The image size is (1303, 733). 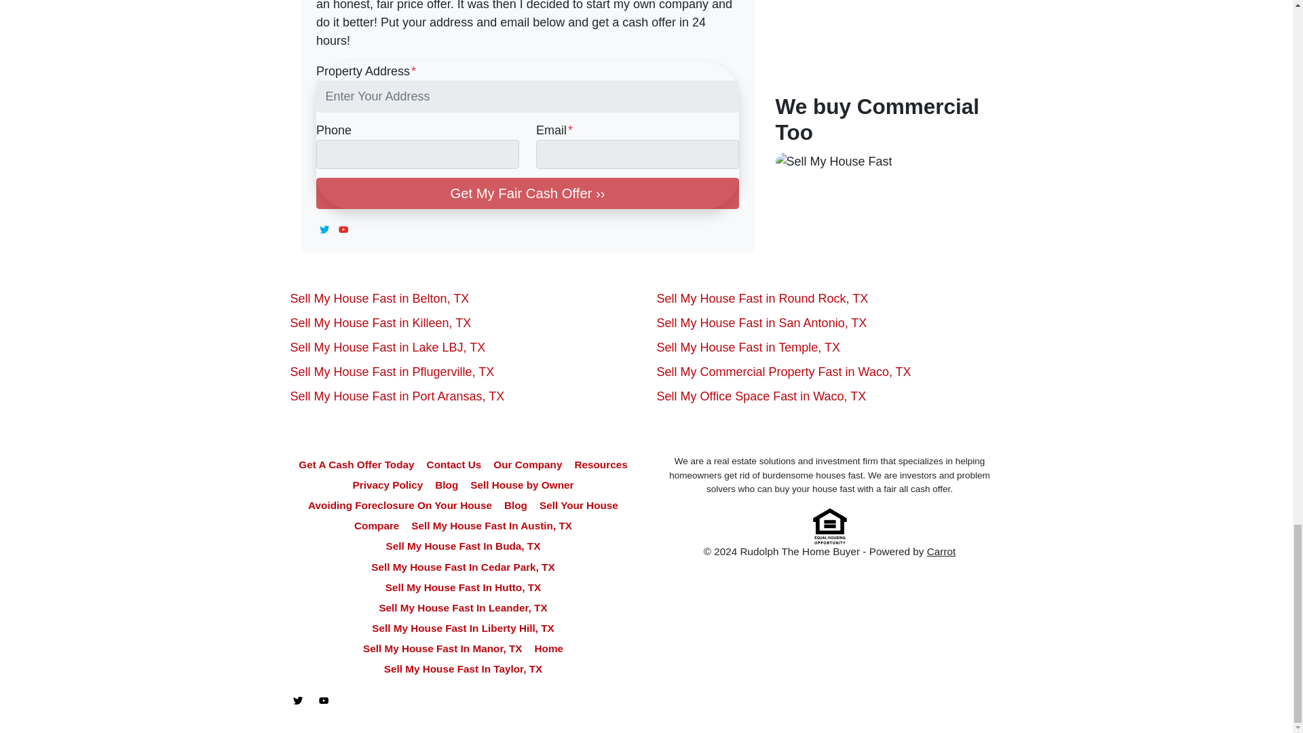 What do you see at coordinates (398, 396) in the screenshot?
I see `Sell My House Fast in Port Aransas, TX` at bounding box center [398, 396].